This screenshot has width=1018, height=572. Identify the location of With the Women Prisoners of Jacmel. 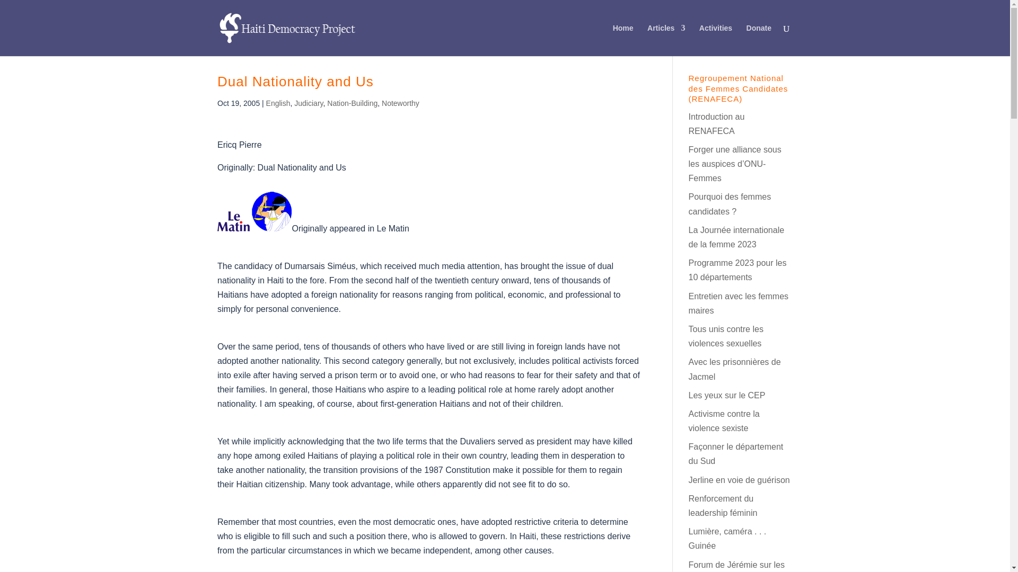
(734, 369).